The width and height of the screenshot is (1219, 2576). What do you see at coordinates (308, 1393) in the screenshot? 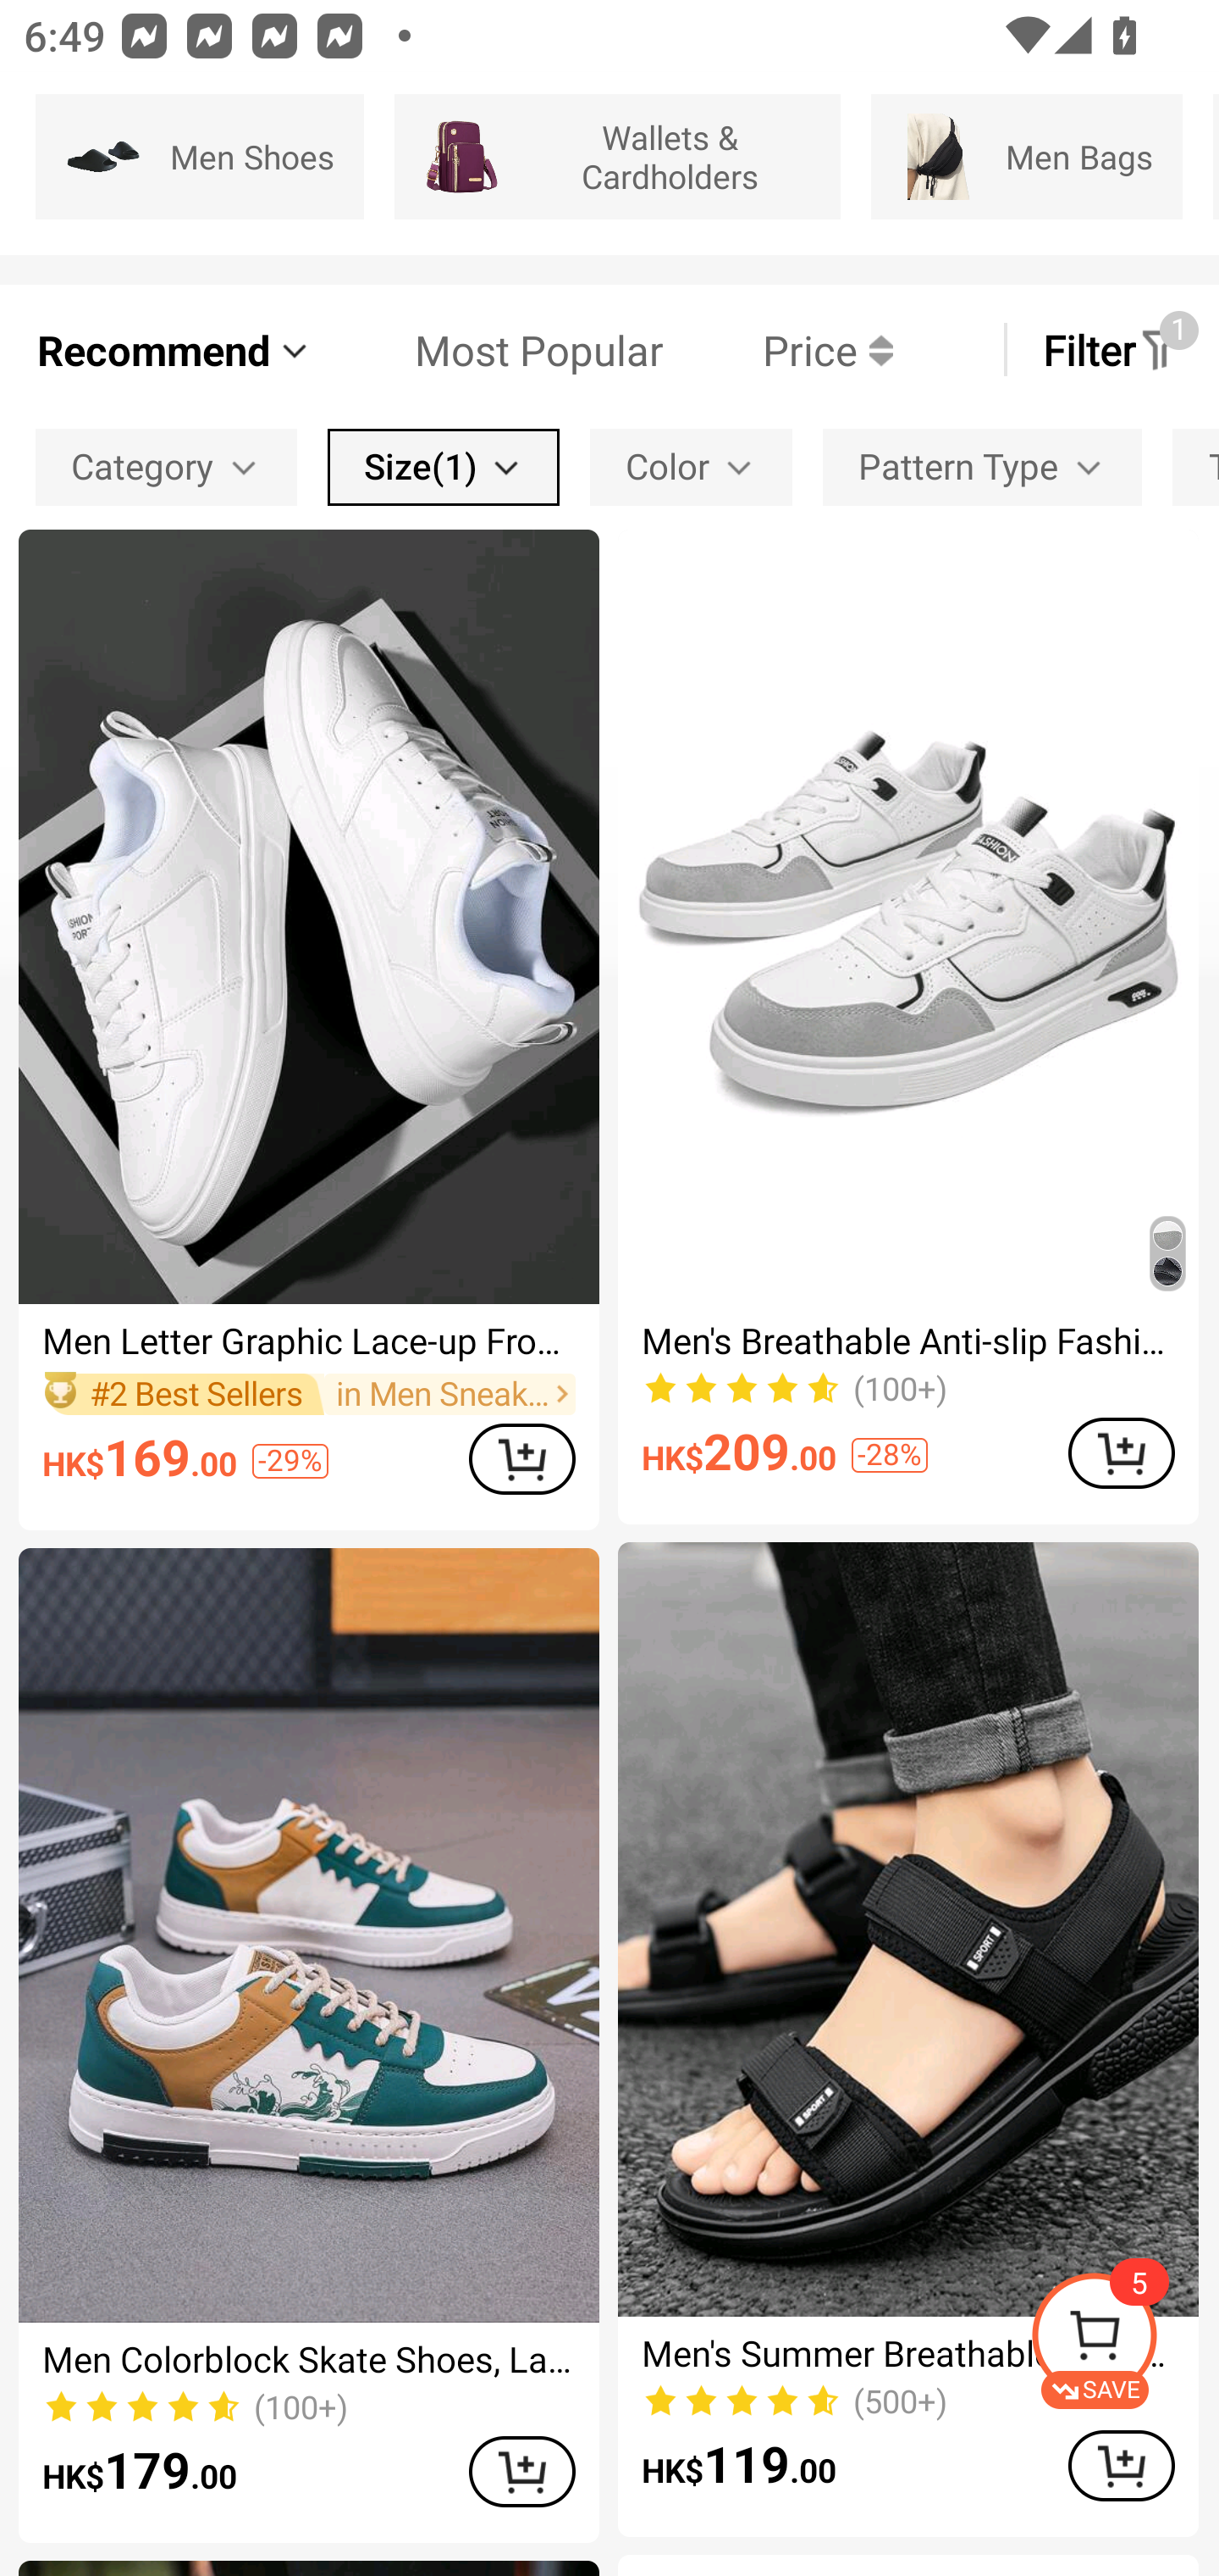
I see `#2 Best Sellers in Men Sneakers` at bounding box center [308, 1393].